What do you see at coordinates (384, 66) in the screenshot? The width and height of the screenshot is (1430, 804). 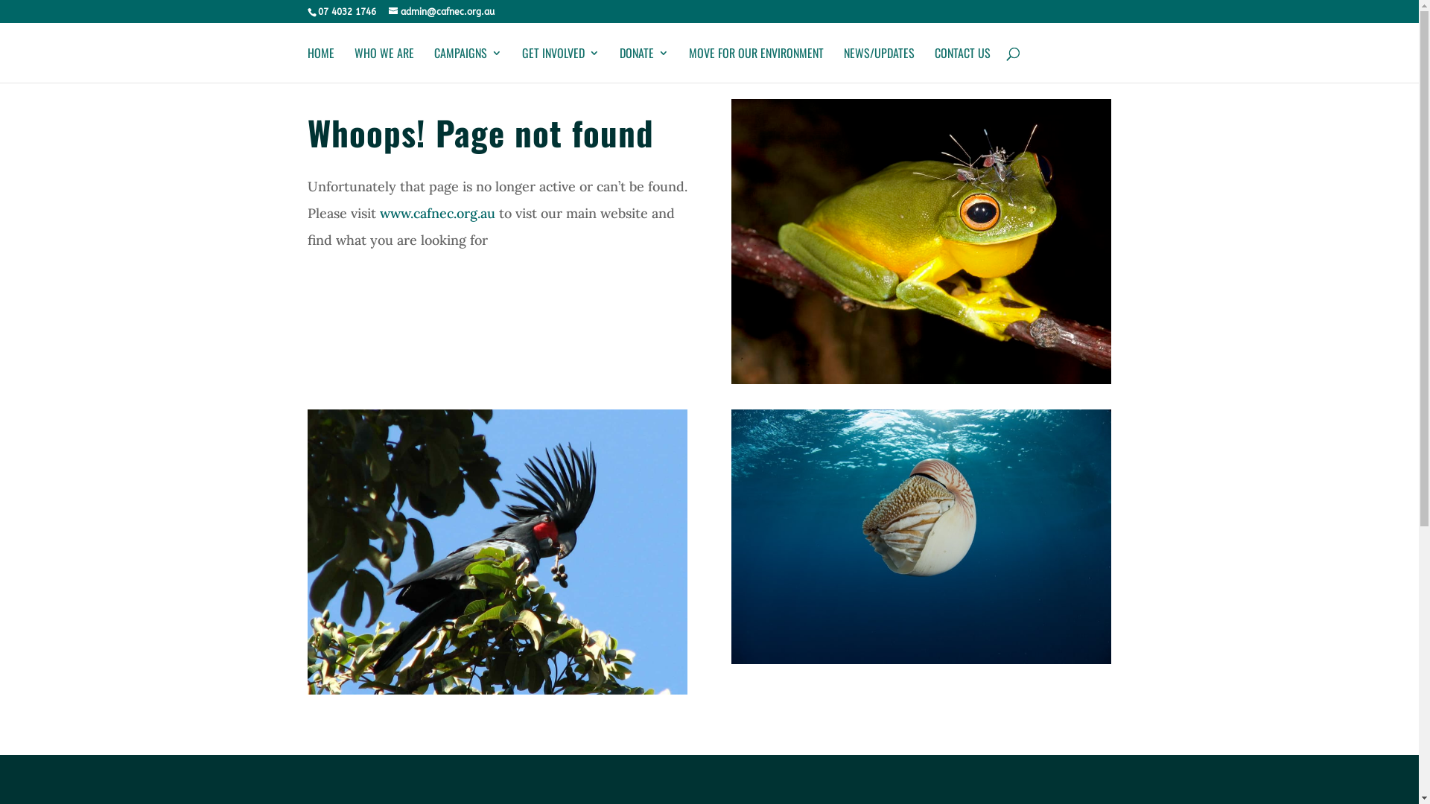 I see `WHO WE ARE` at bounding box center [384, 66].